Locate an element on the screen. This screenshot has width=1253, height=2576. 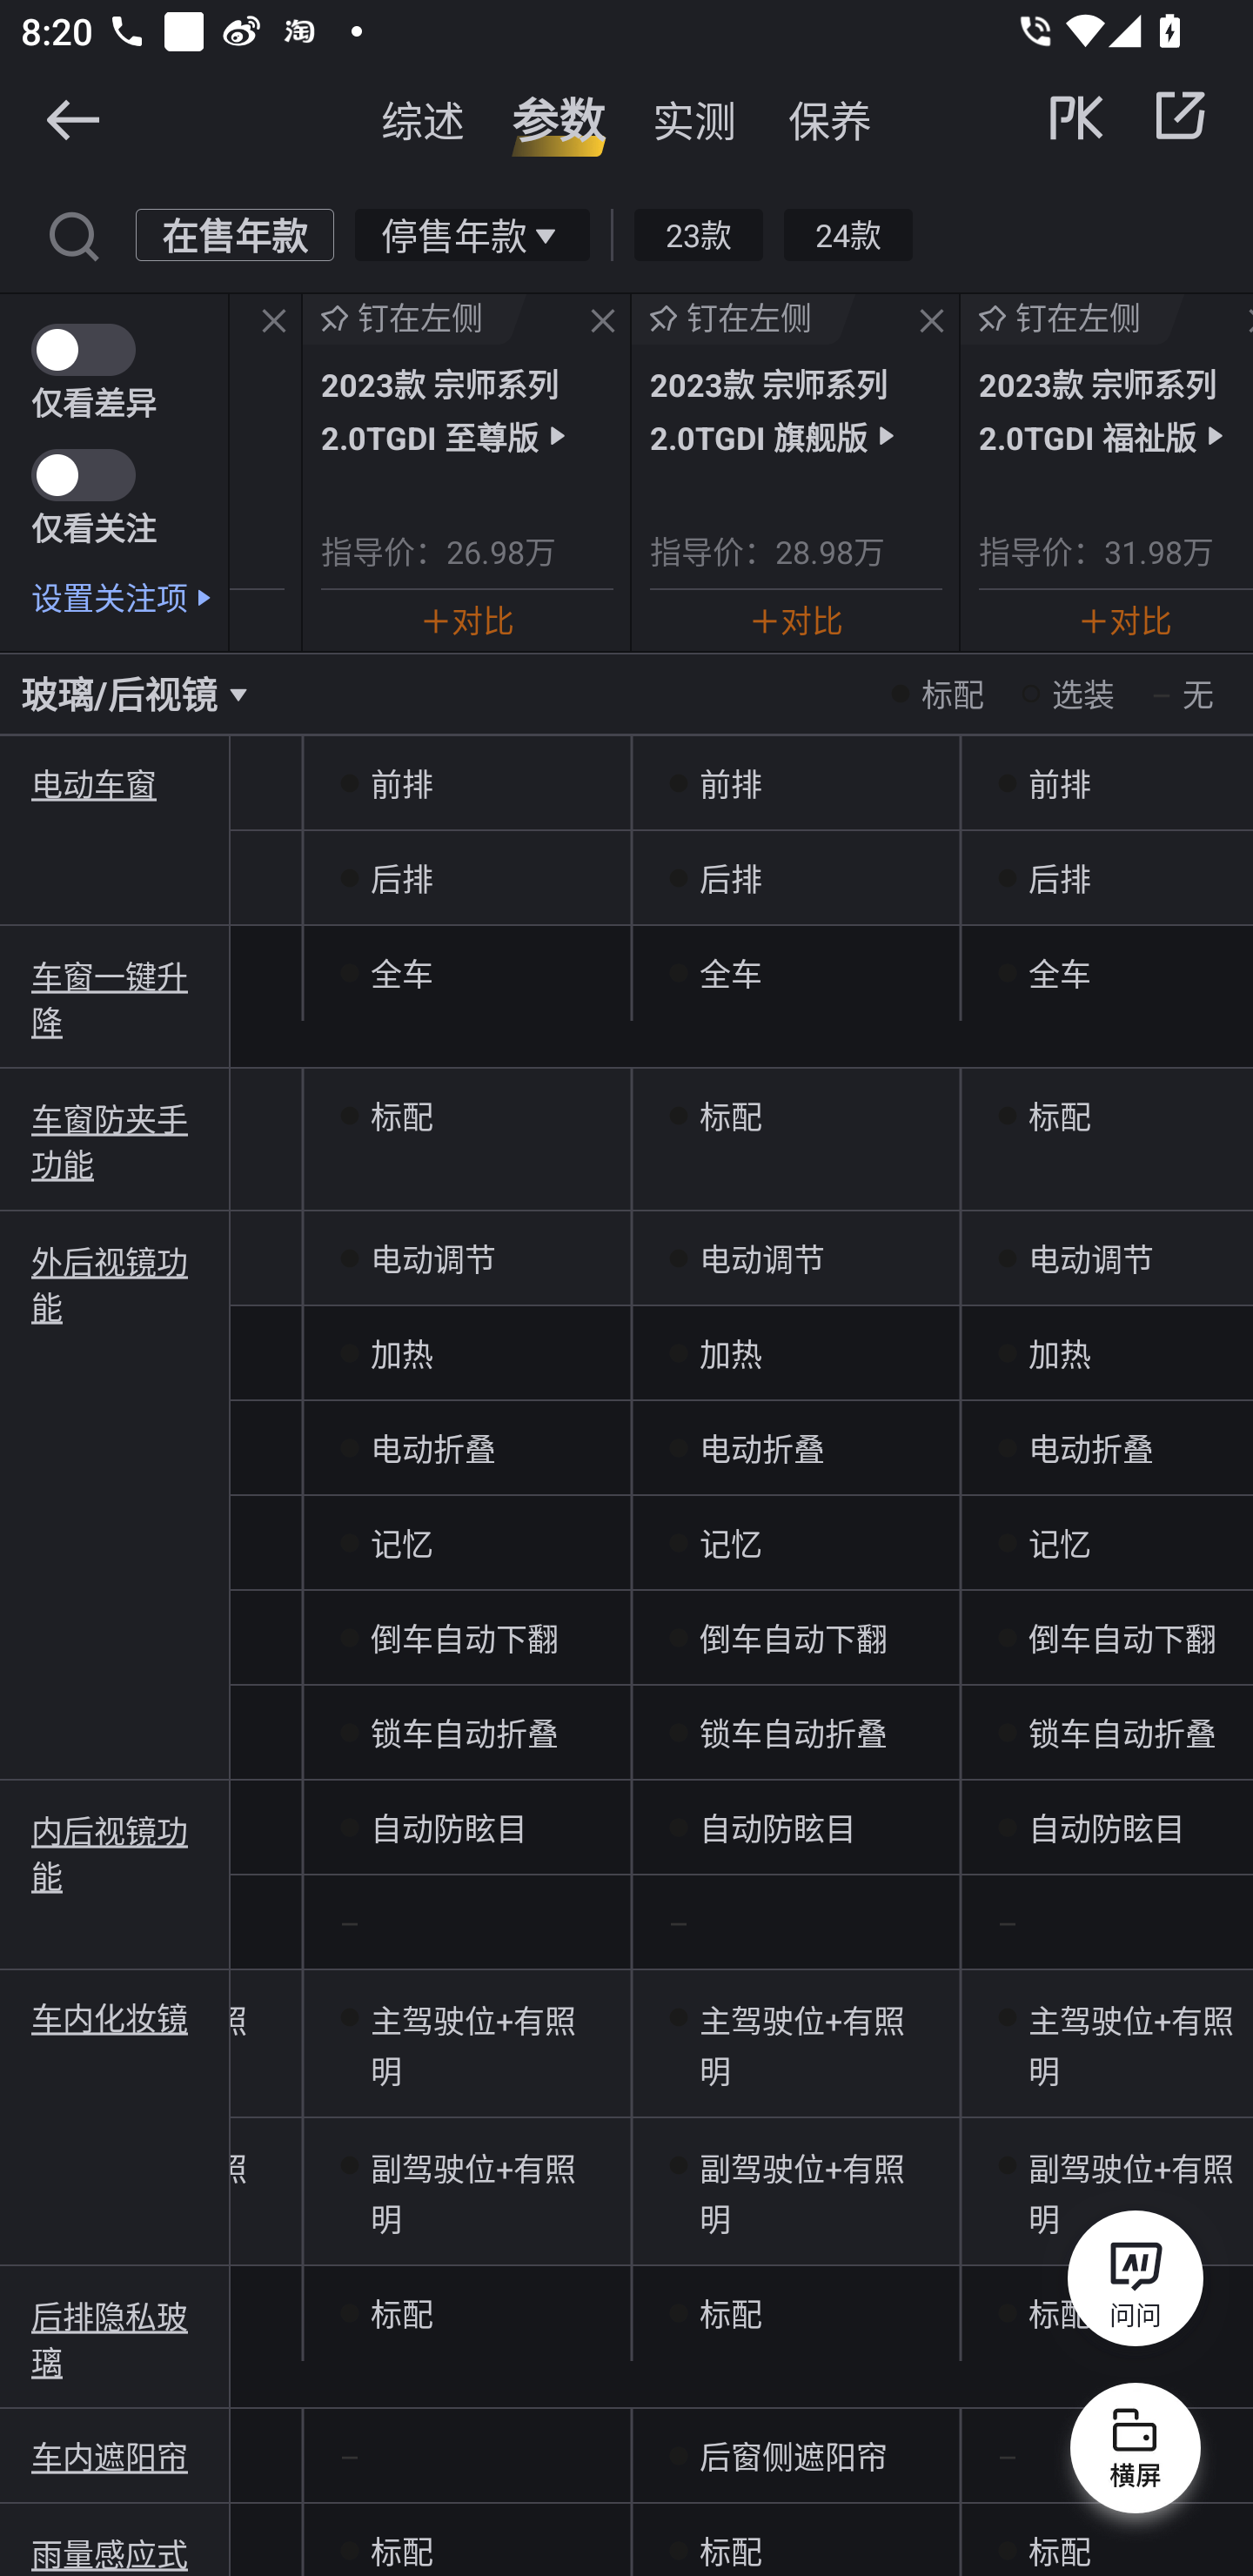
倒车自动下翻 is located at coordinates (795, 1638).